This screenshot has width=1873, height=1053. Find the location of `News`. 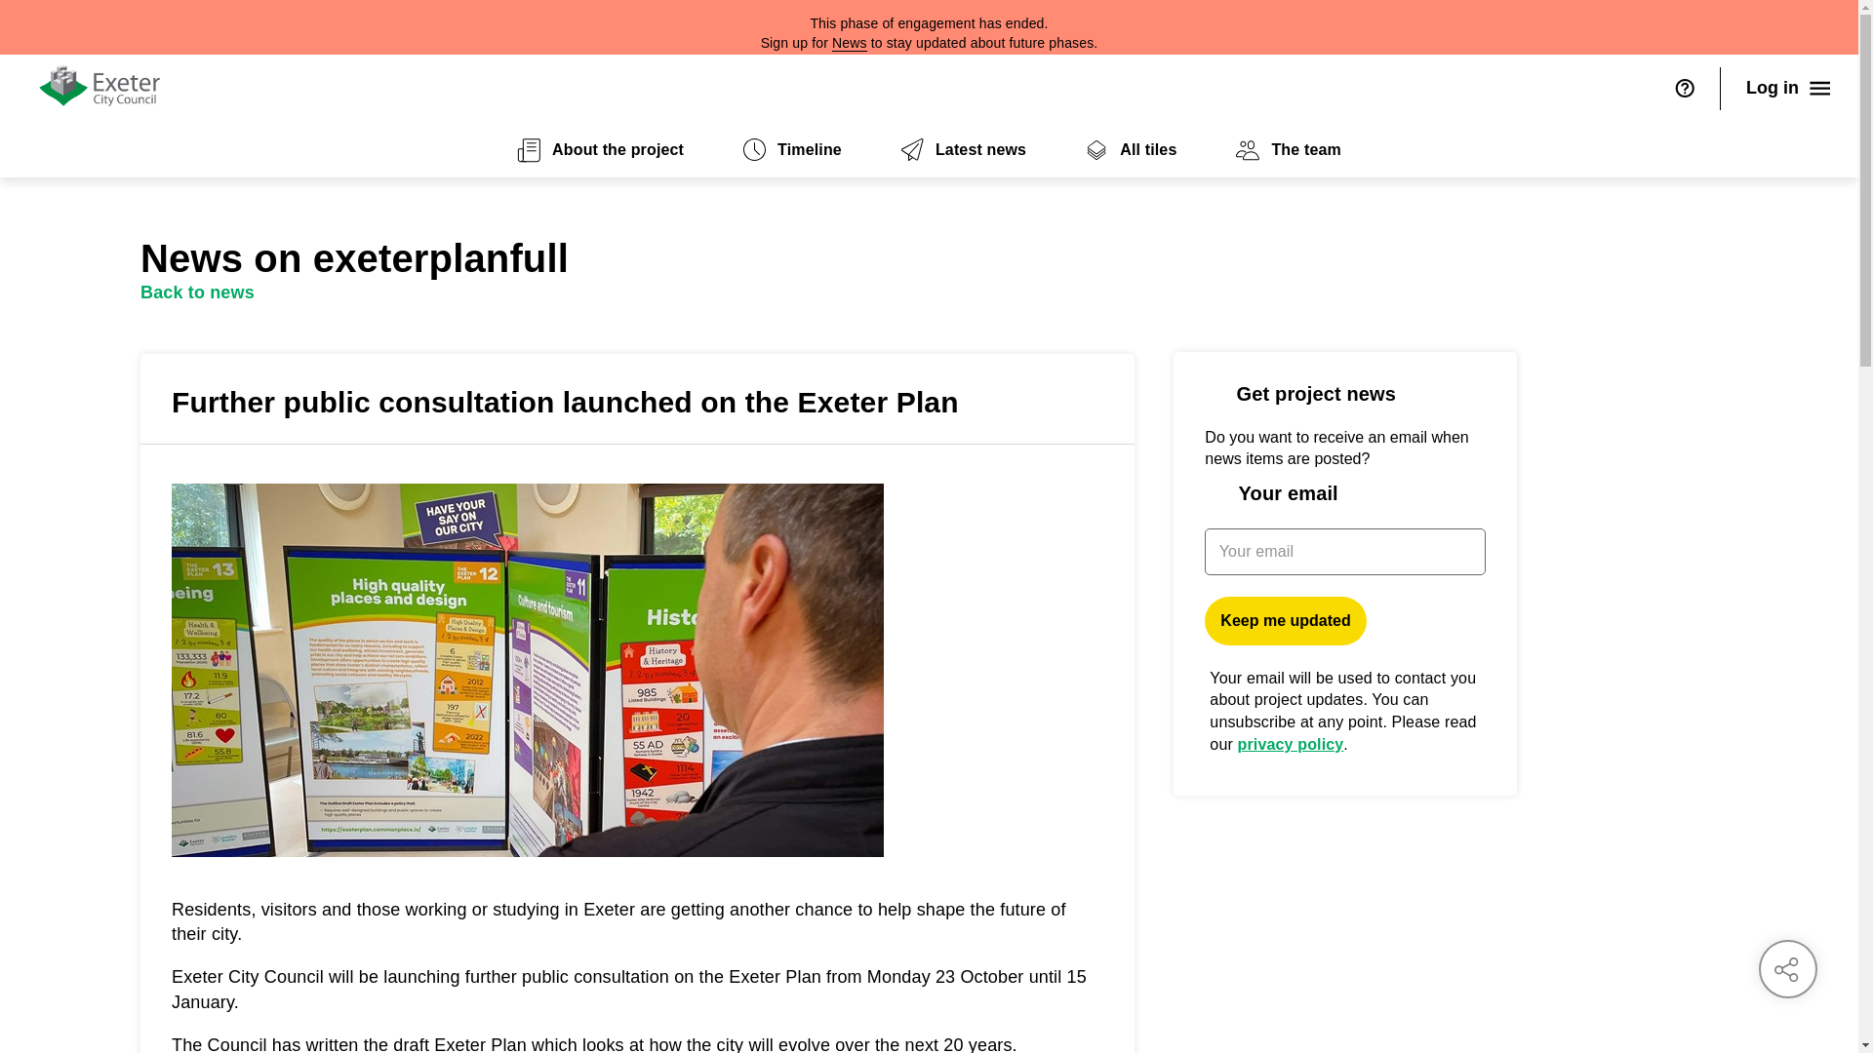

News is located at coordinates (849, 43).